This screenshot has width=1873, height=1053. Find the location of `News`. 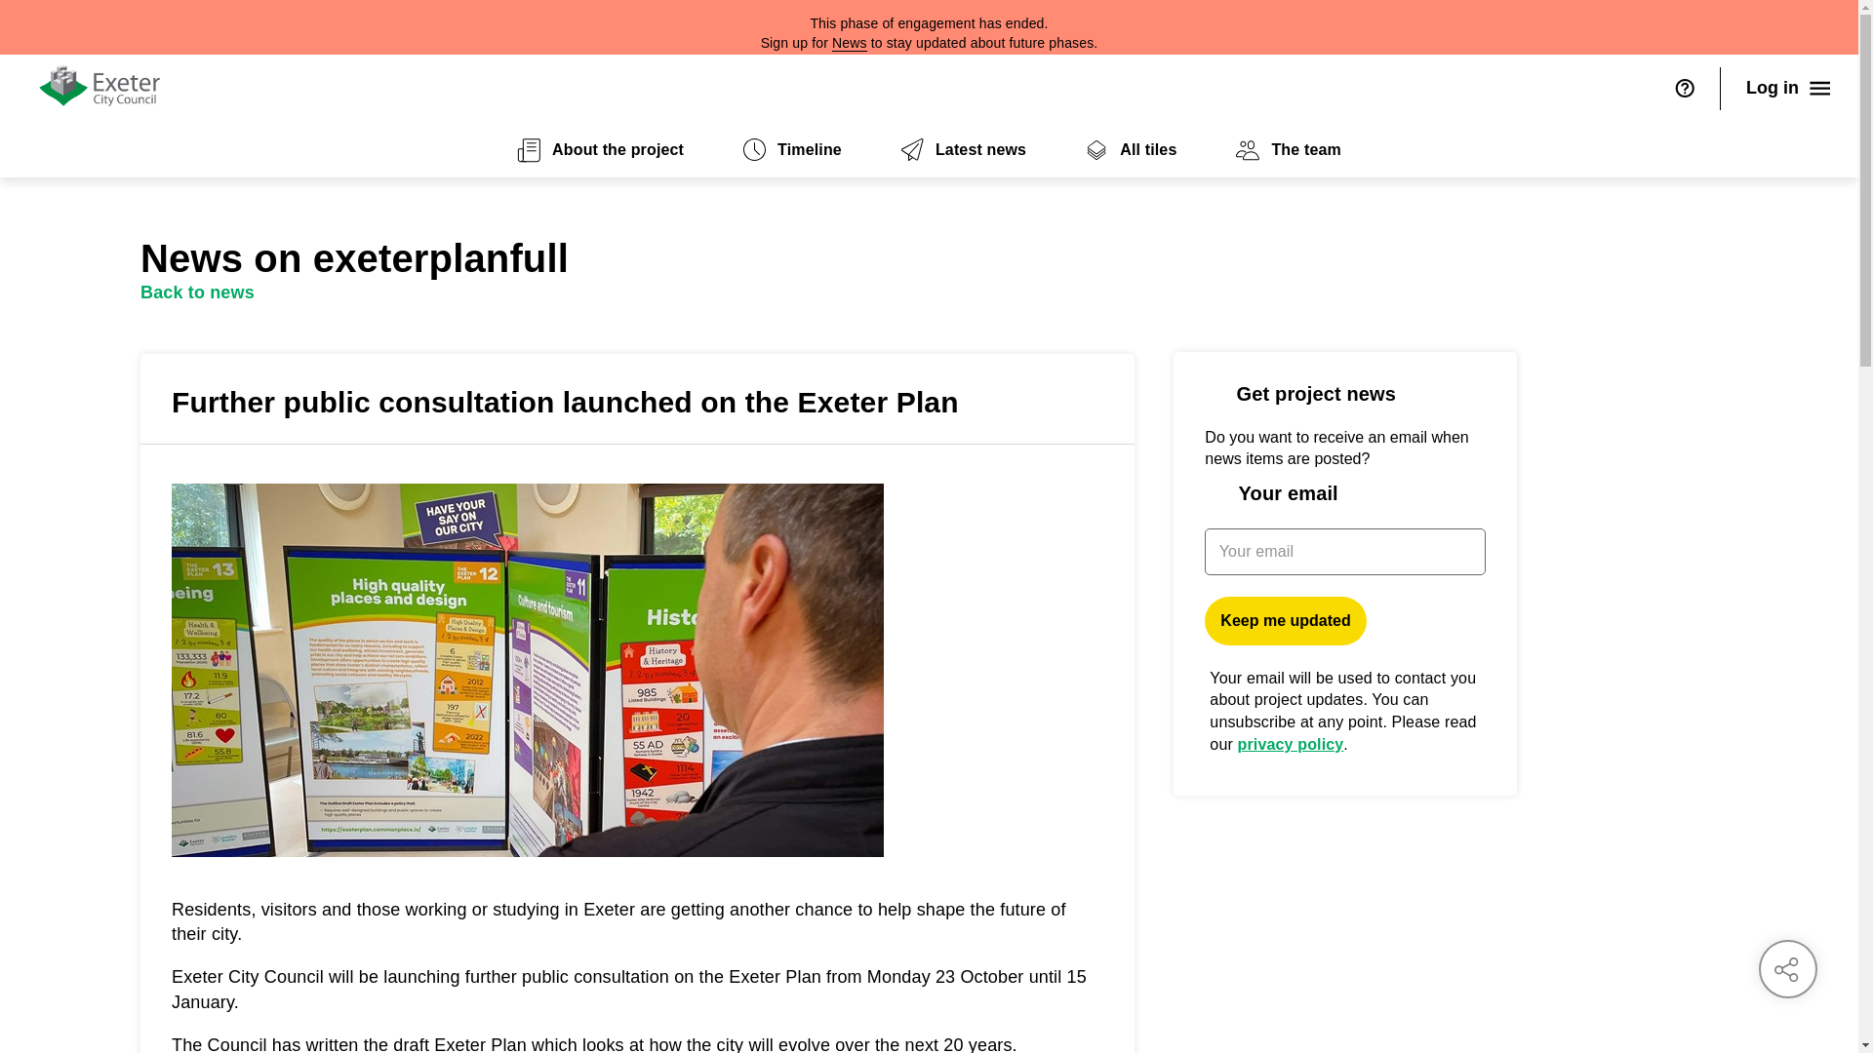

News is located at coordinates (849, 43).